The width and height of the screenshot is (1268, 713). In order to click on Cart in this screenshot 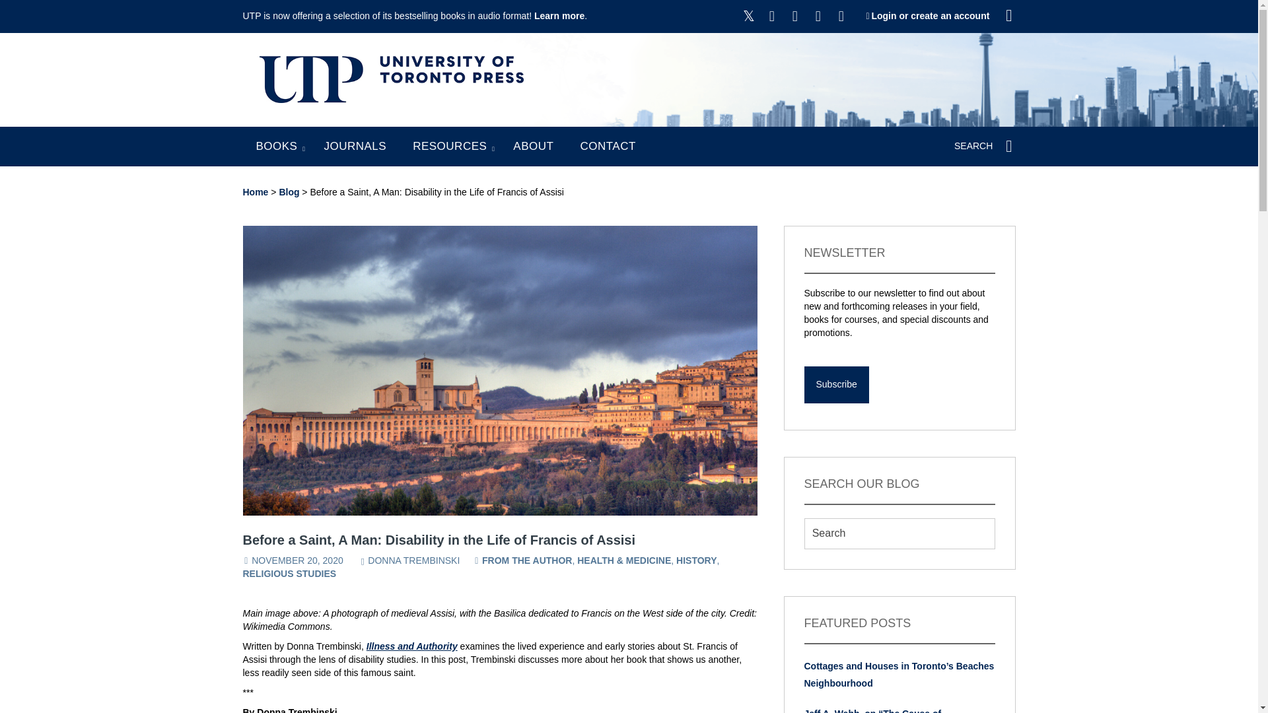, I will do `click(1009, 16)`.